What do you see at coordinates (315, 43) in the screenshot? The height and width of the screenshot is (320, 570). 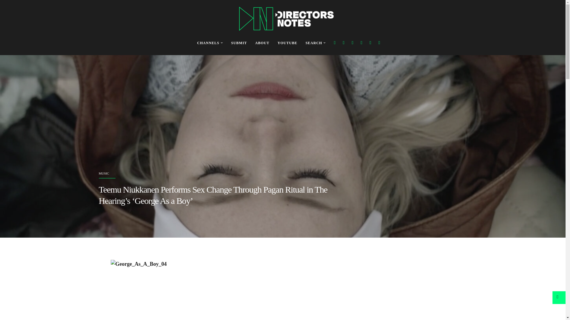 I see `SEARCH` at bounding box center [315, 43].